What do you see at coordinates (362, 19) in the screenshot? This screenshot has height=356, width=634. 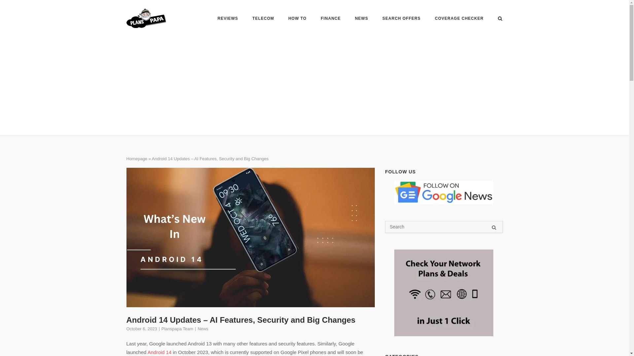 I see `NEWS` at bounding box center [362, 19].